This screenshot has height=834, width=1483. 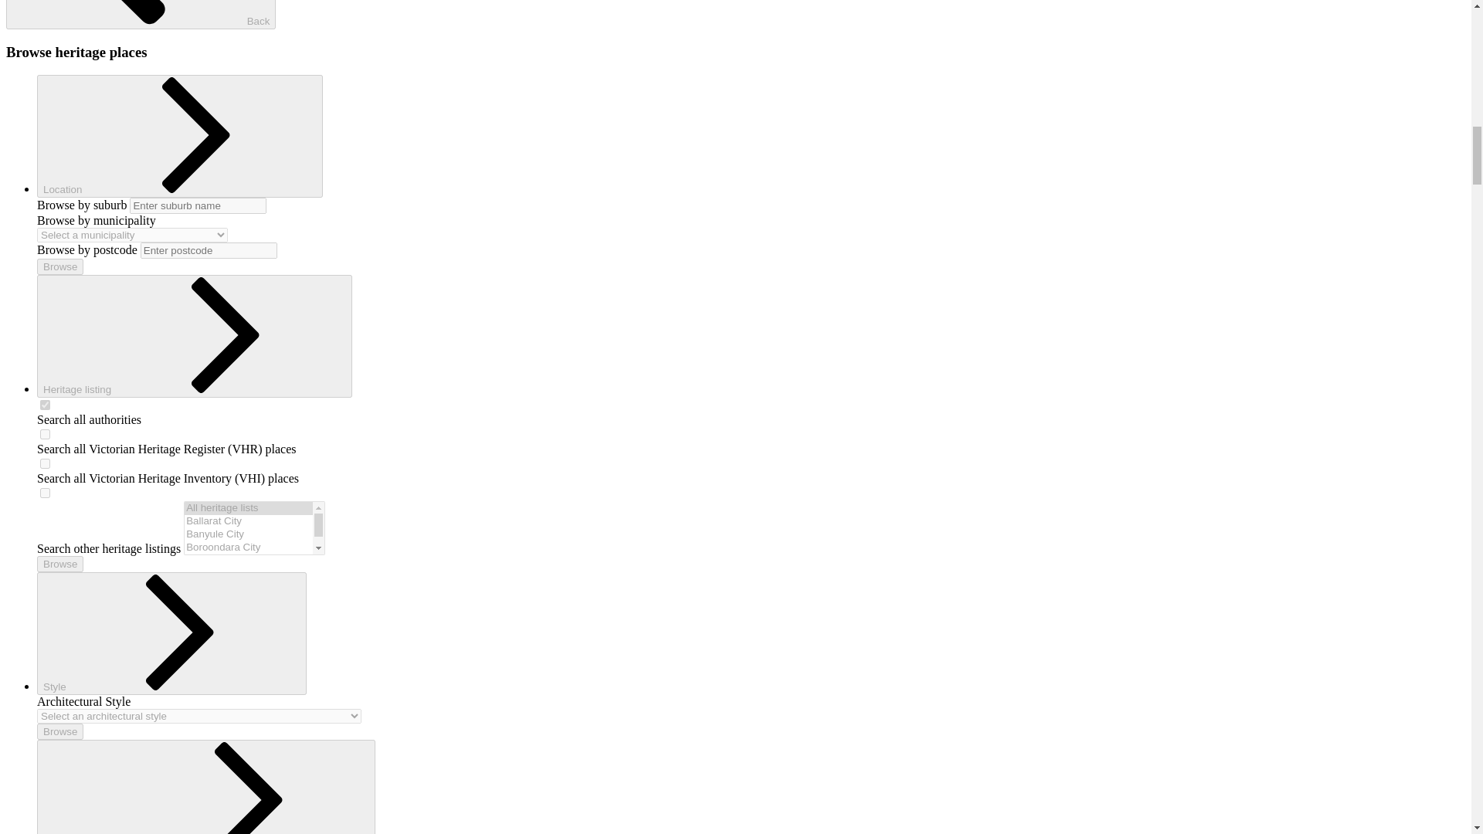 What do you see at coordinates (205, 786) in the screenshot?
I see `Date of construction` at bounding box center [205, 786].